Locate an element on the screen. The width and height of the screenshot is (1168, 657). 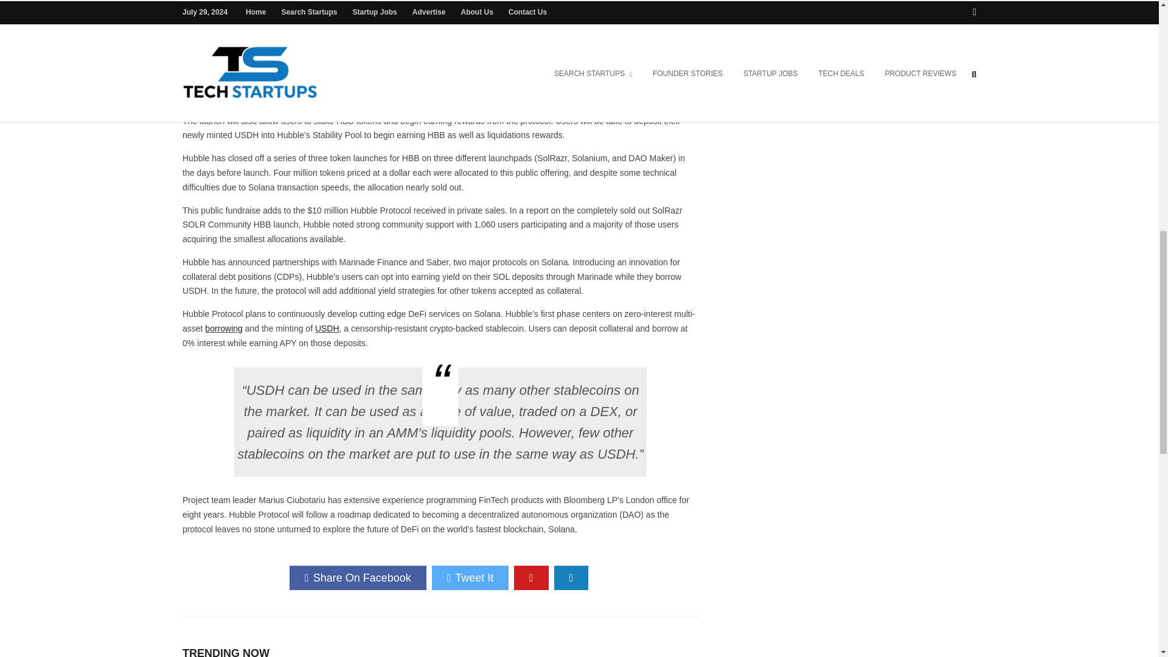
Share On Twitter is located at coordinates (471, 577).